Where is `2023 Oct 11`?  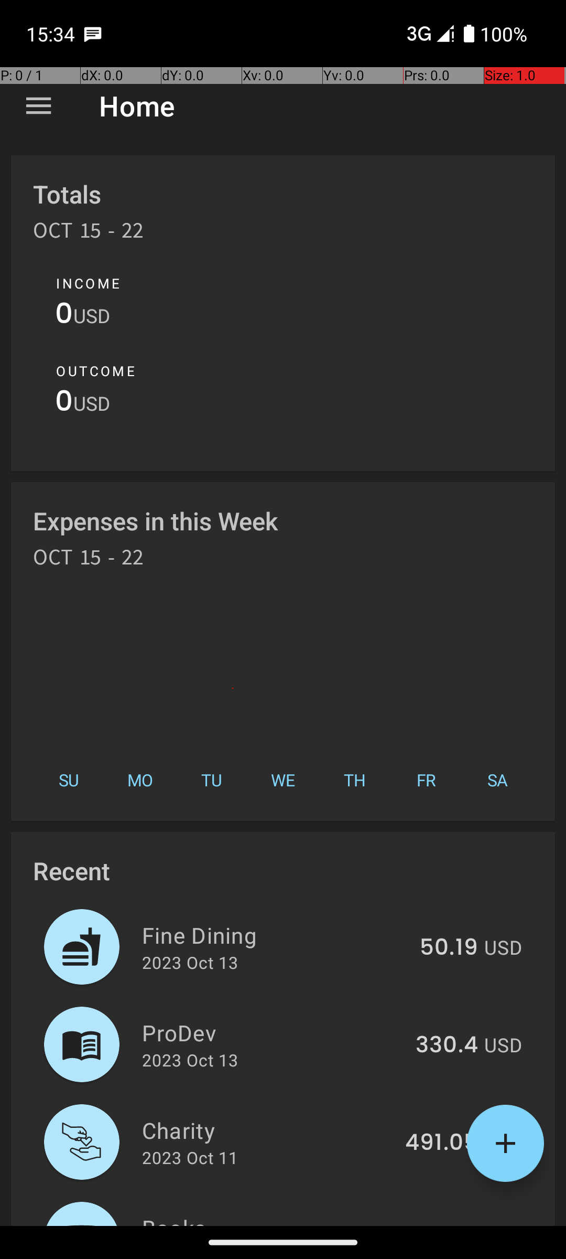 2023 Oct 11 is located at coordinates (190, 1157).